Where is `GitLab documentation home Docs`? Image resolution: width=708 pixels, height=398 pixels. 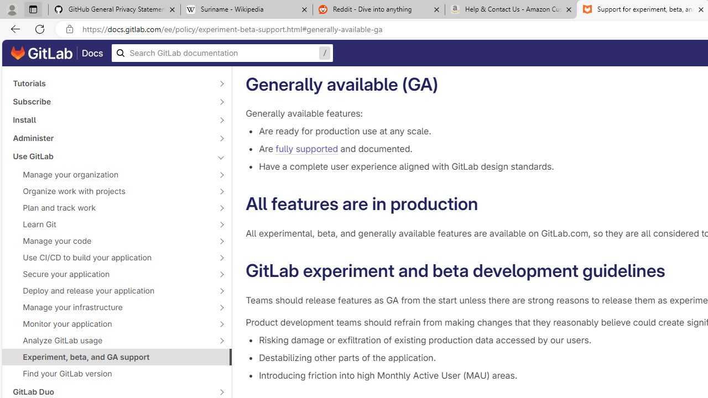
GitLab documentation home Docs is located at coordinates (57, 53).